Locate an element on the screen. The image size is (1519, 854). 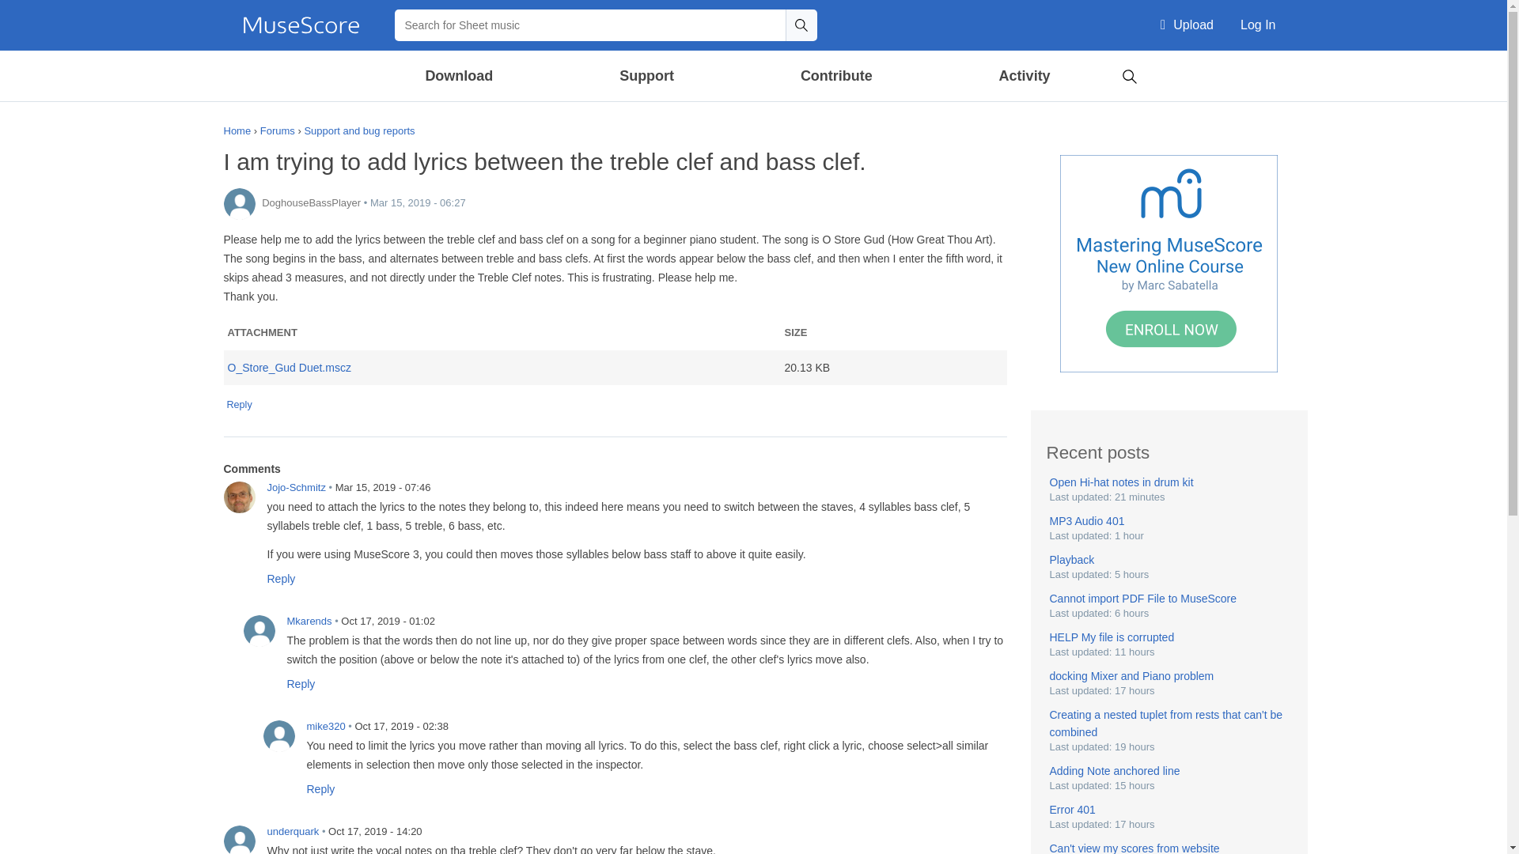
MuseScore is located at coordinates (301, 25).